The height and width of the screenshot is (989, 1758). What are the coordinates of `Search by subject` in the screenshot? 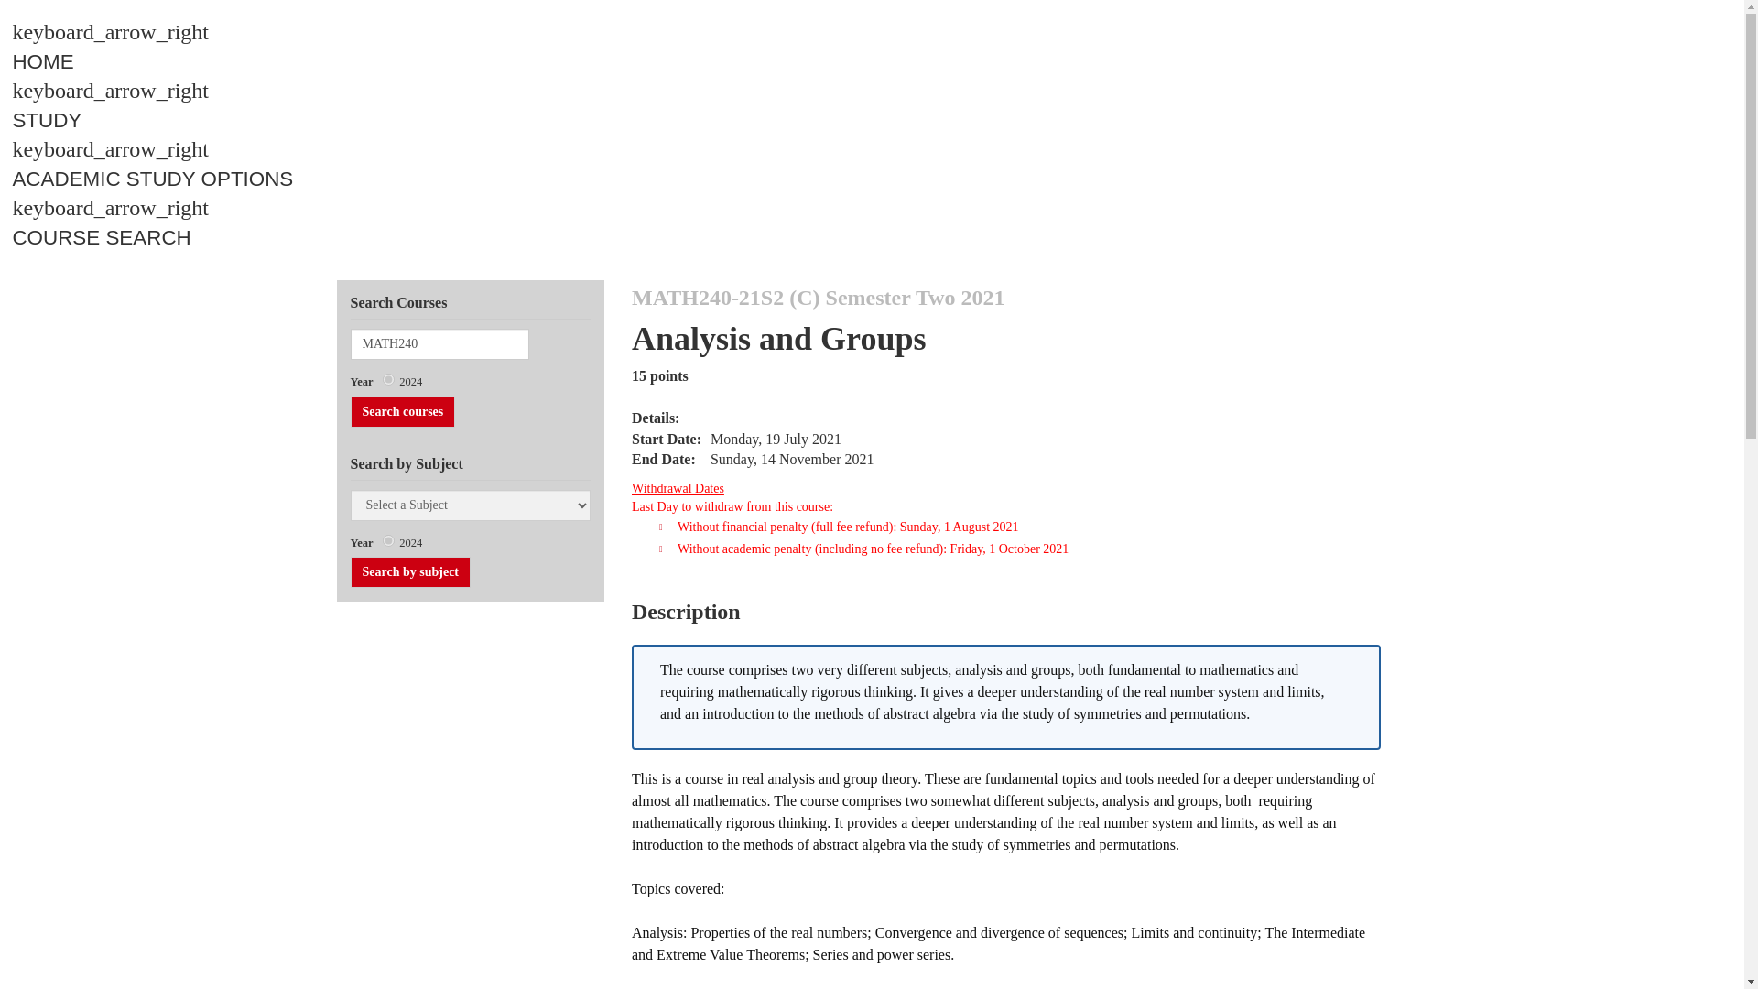 It's located at (410, 571).